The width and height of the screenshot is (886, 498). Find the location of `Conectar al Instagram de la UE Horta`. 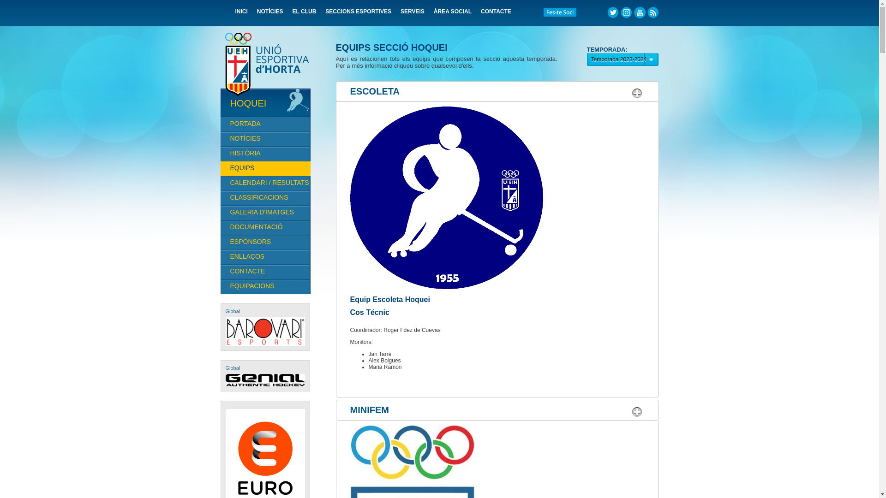

Conectar al Instagram de la UE Horta is located at coordinates (626, 13).